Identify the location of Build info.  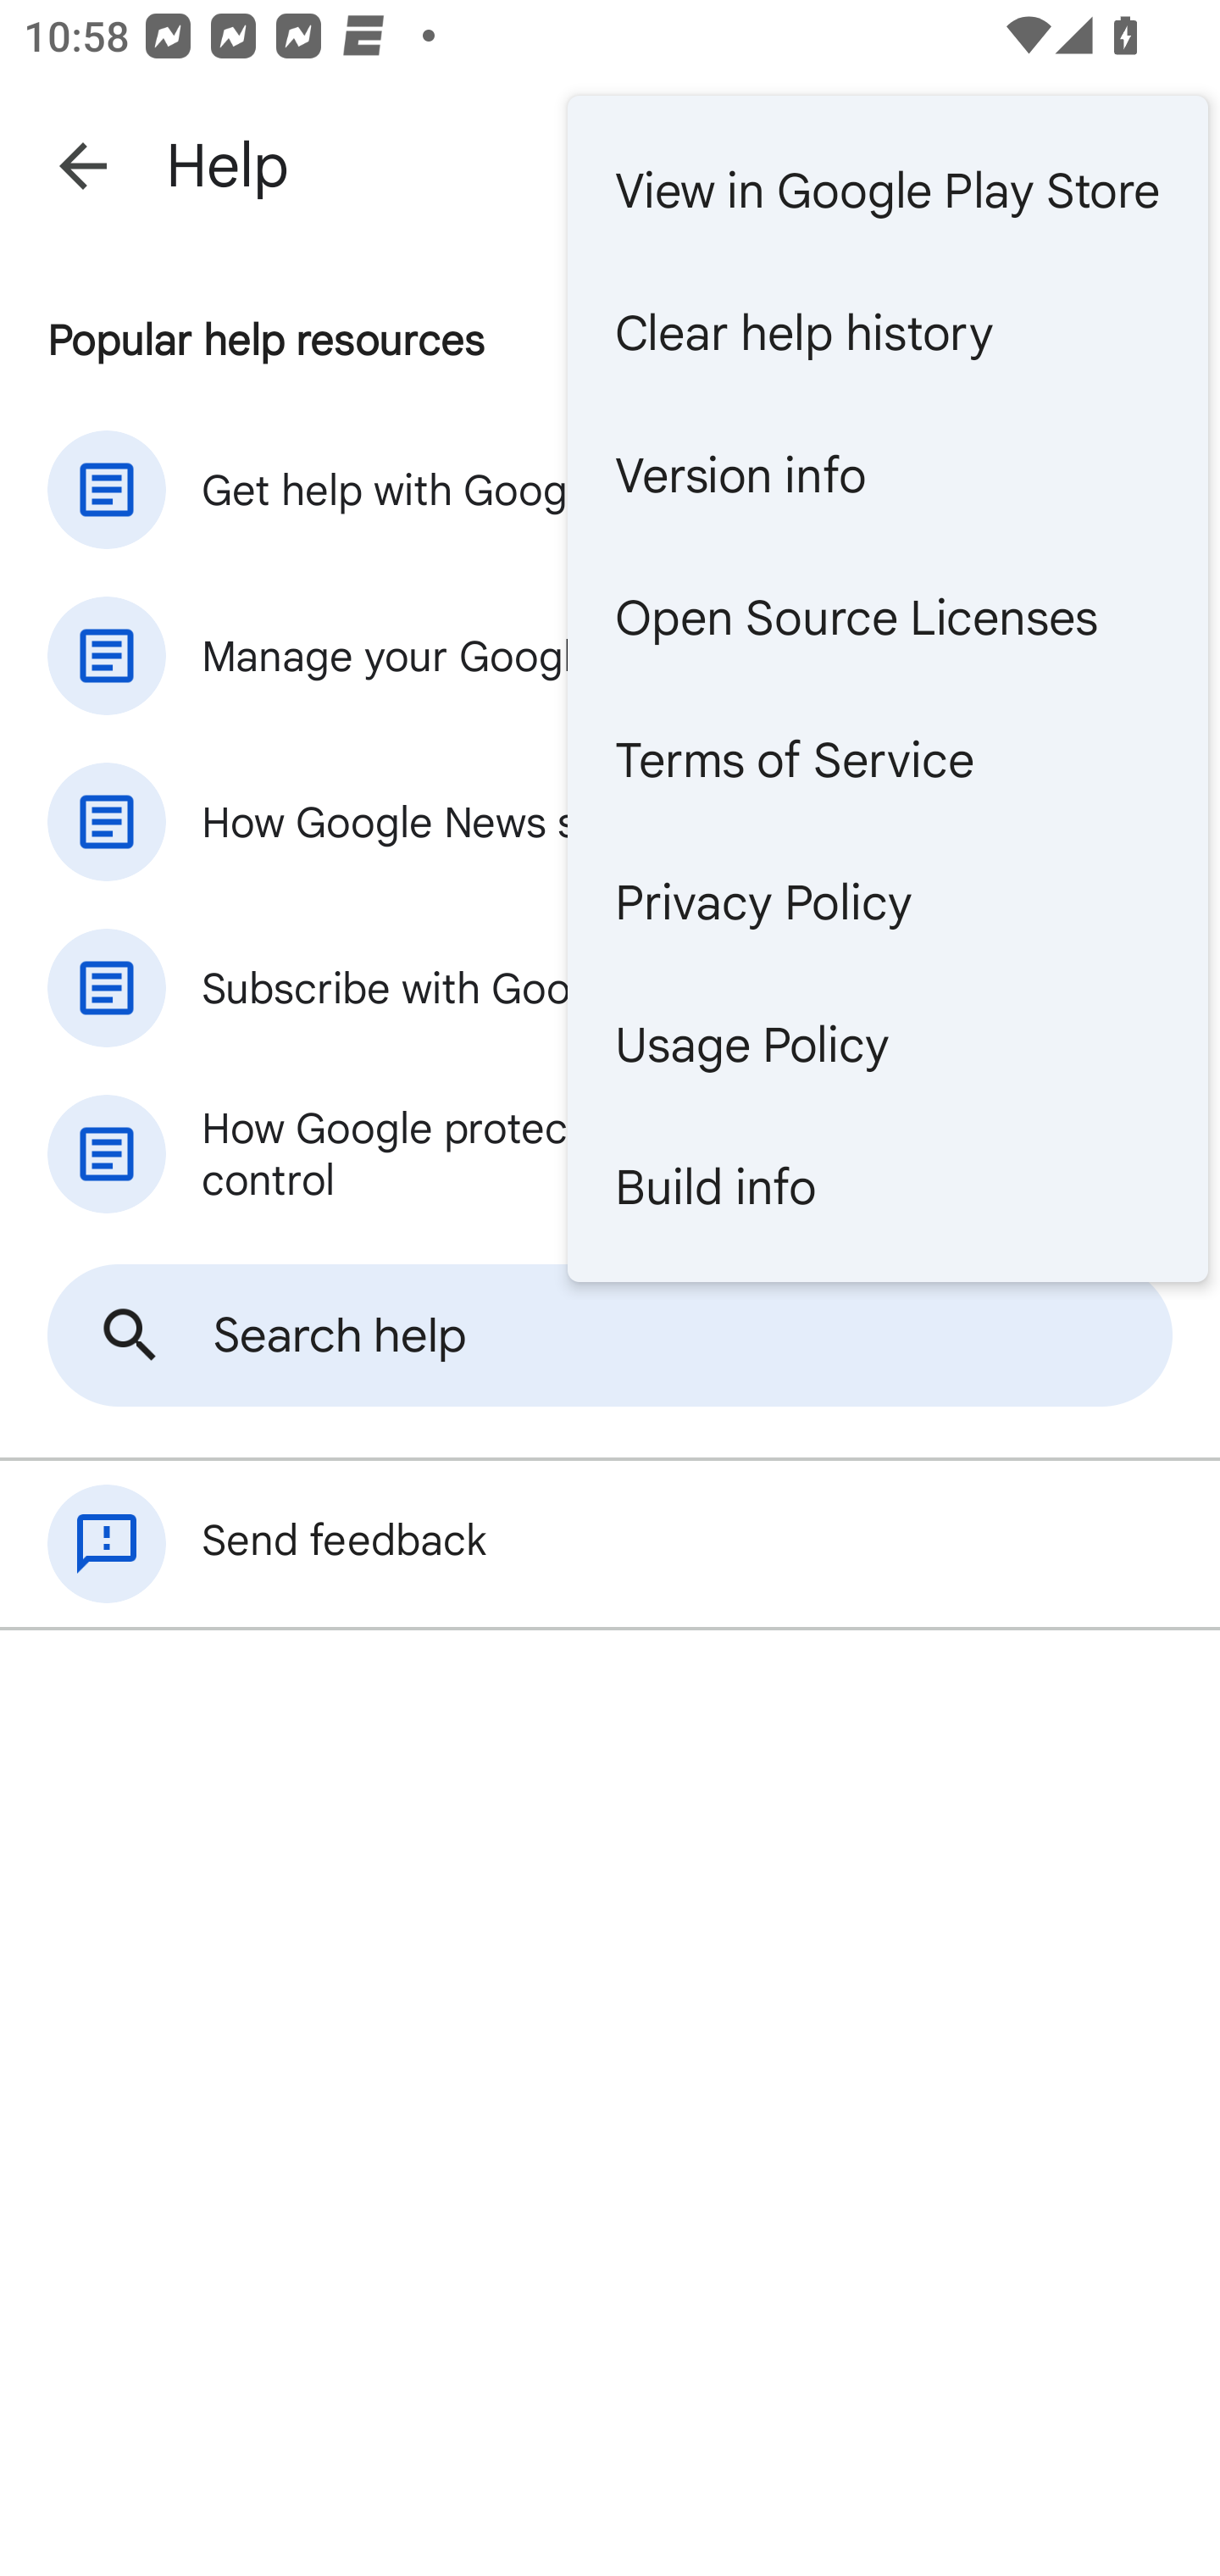
(887, 1186).